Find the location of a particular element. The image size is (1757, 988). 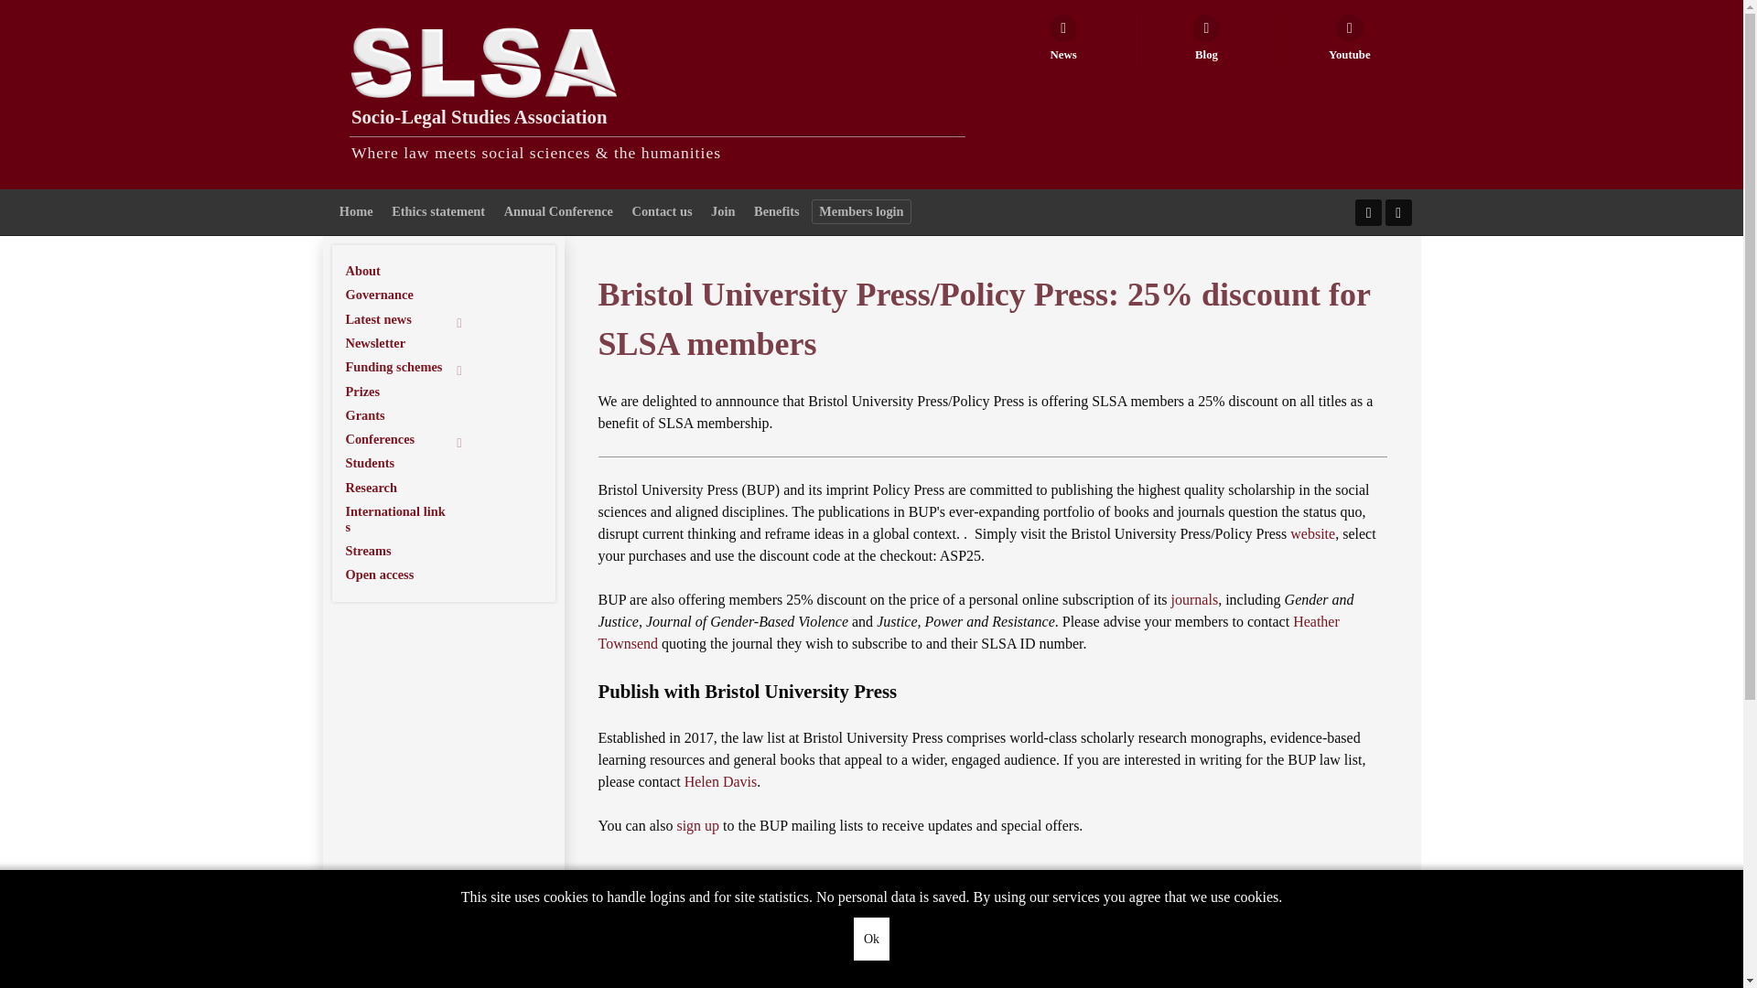

Contact us is located at coordinates (663, 212).